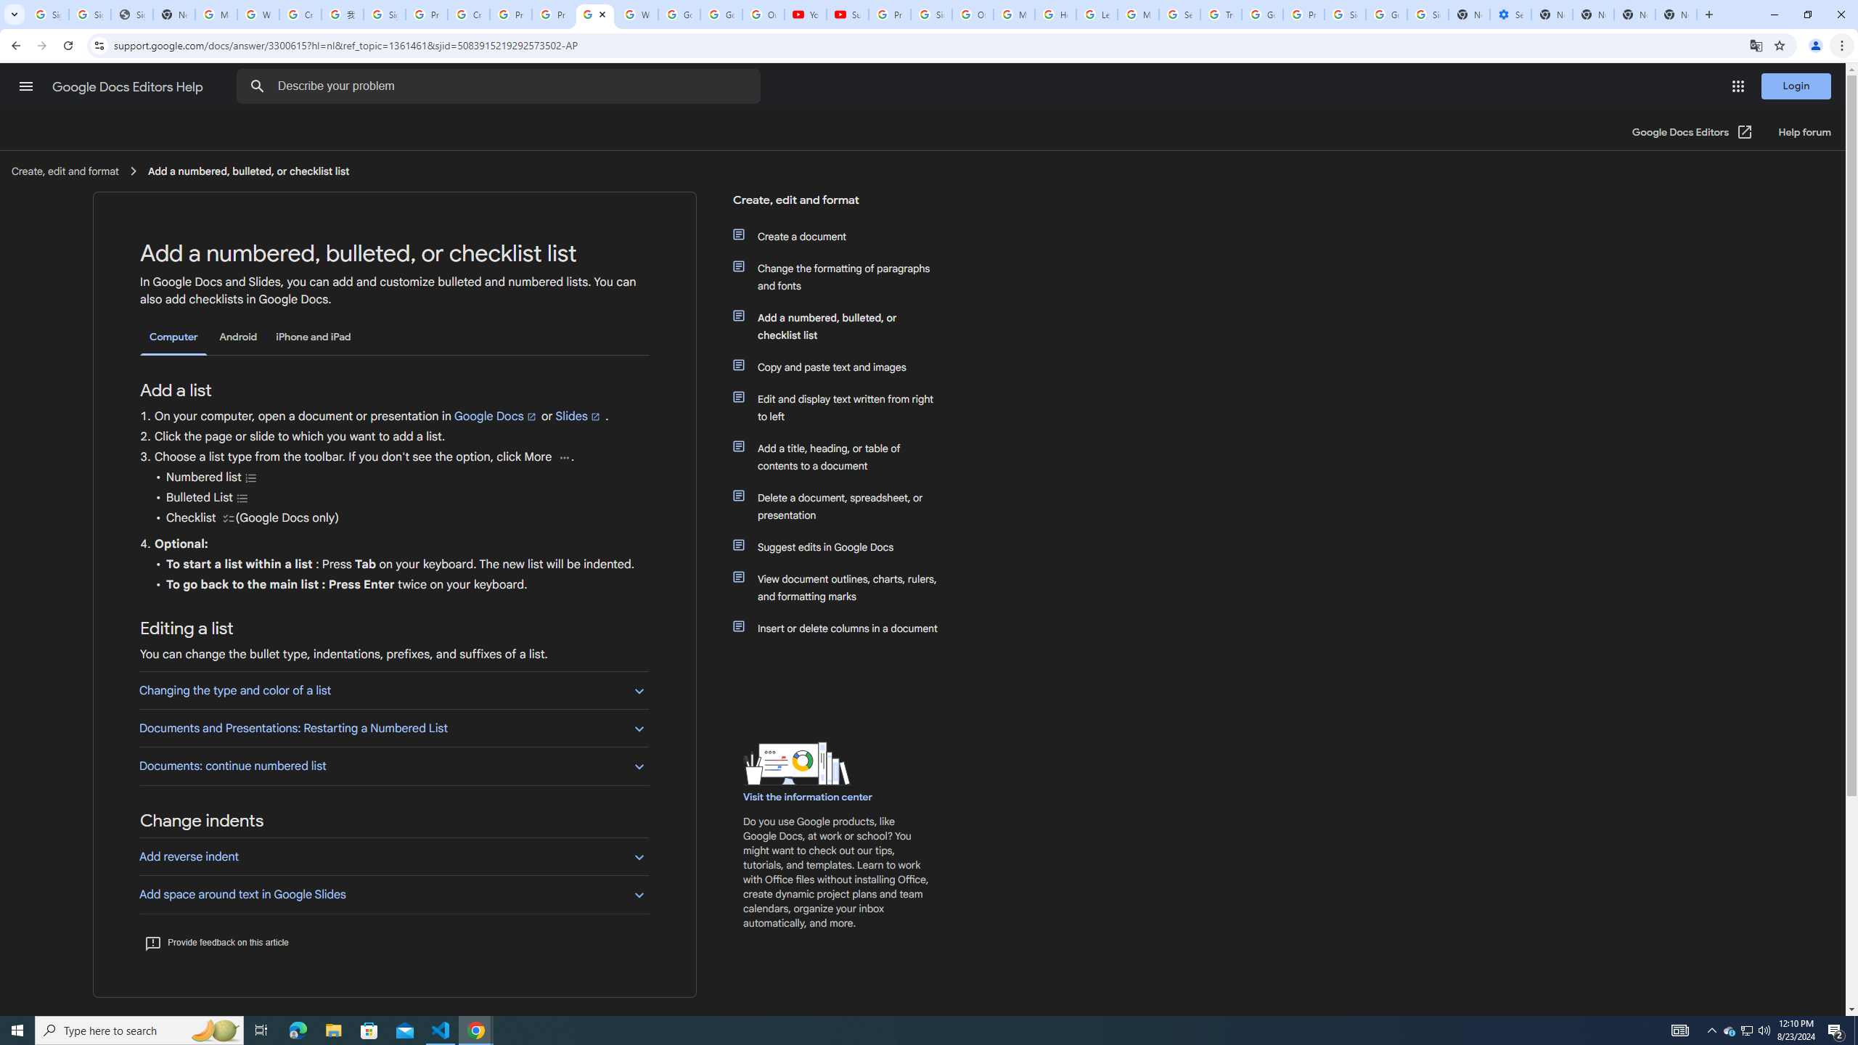 The width and height of the screenshot is (1858, 1045). I want to click on Insert or delete columns in a document, so click(844, 628).